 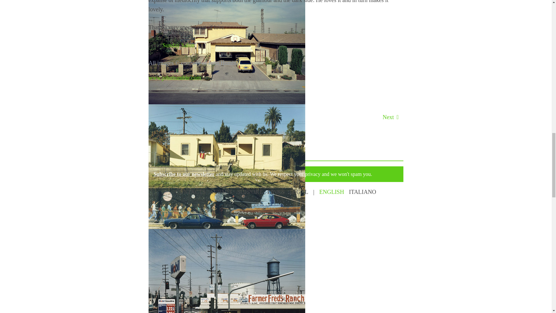 I want to click on LINKS, so click(x=276, y=192).